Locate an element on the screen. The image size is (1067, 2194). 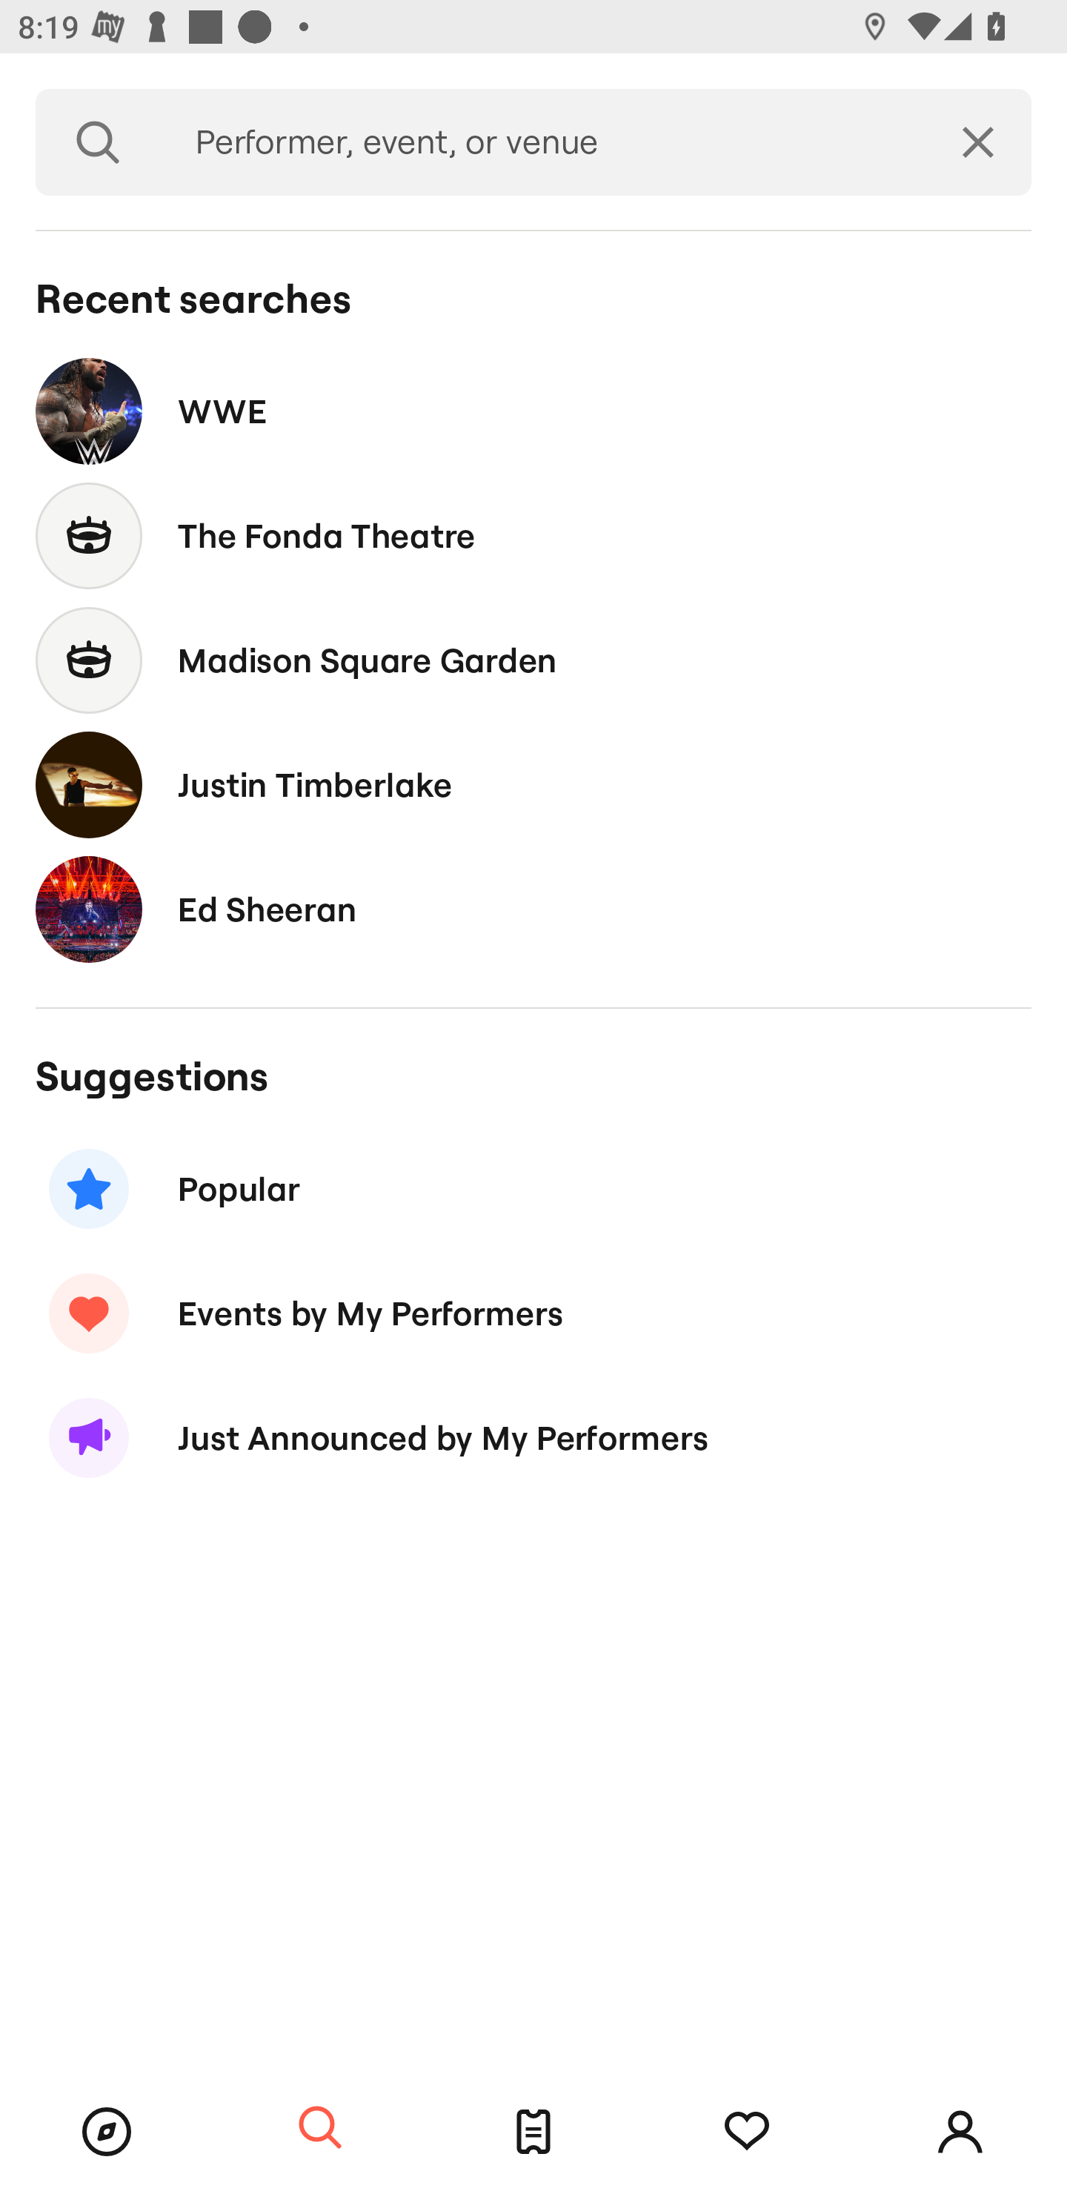
Events by My Performers is located at coordinates (533, 1313).